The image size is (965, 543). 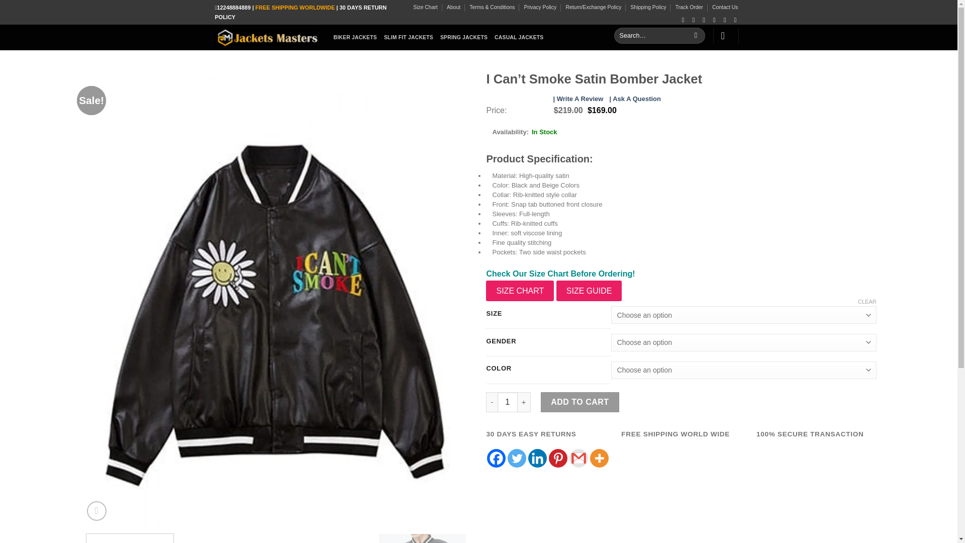 What do you see at coordinates (266, 37) in the screenshot?
I see `Jackets Masters` at bounding box center [266, 37].